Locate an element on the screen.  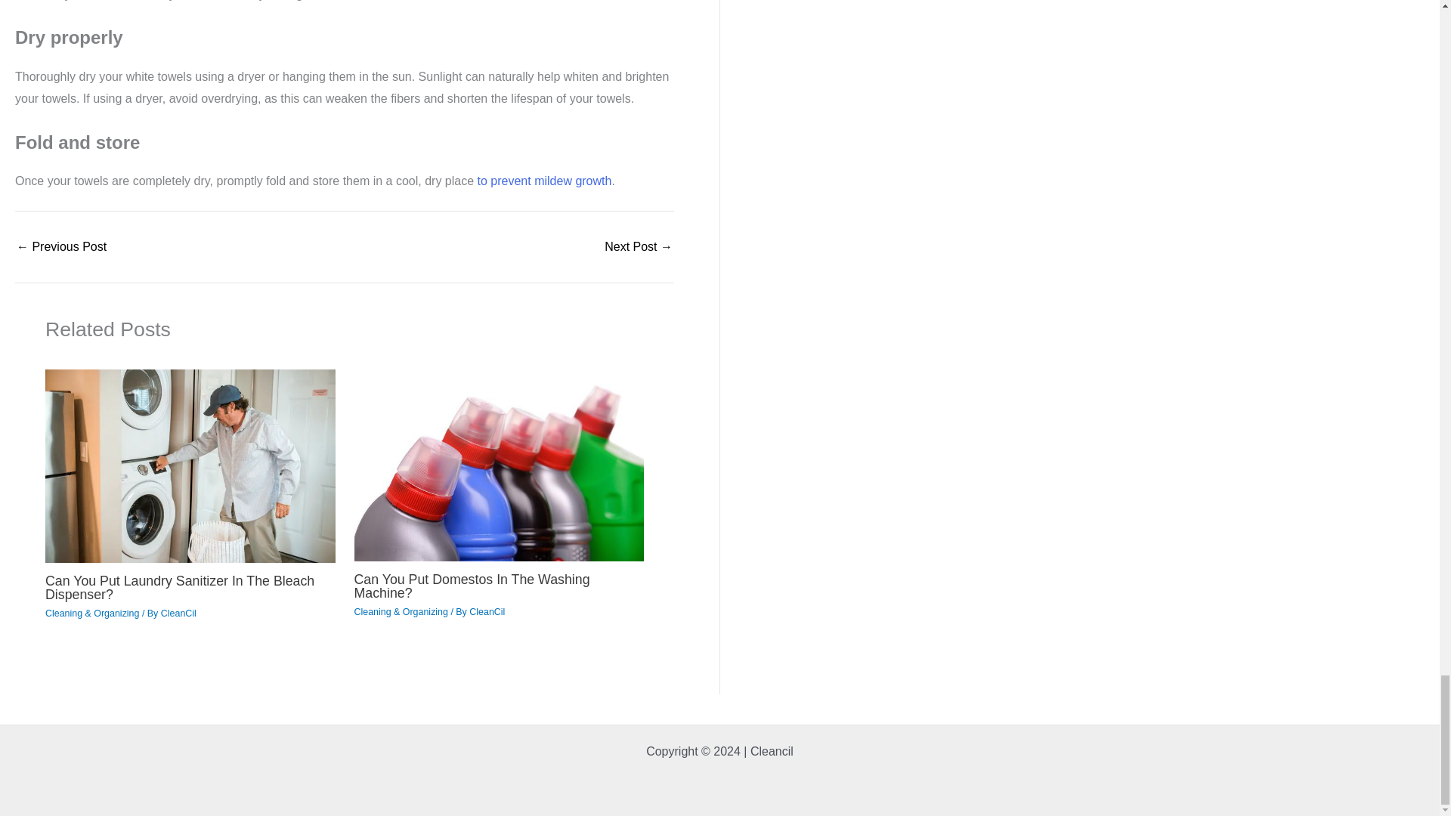
CleanCil is located at coordinates (178, 613).